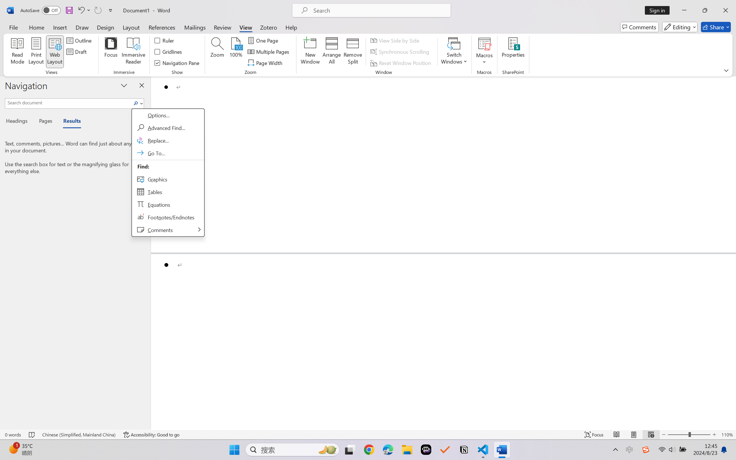 The image size is (736, 460). I want to click on View Macros, so click(484, 43).